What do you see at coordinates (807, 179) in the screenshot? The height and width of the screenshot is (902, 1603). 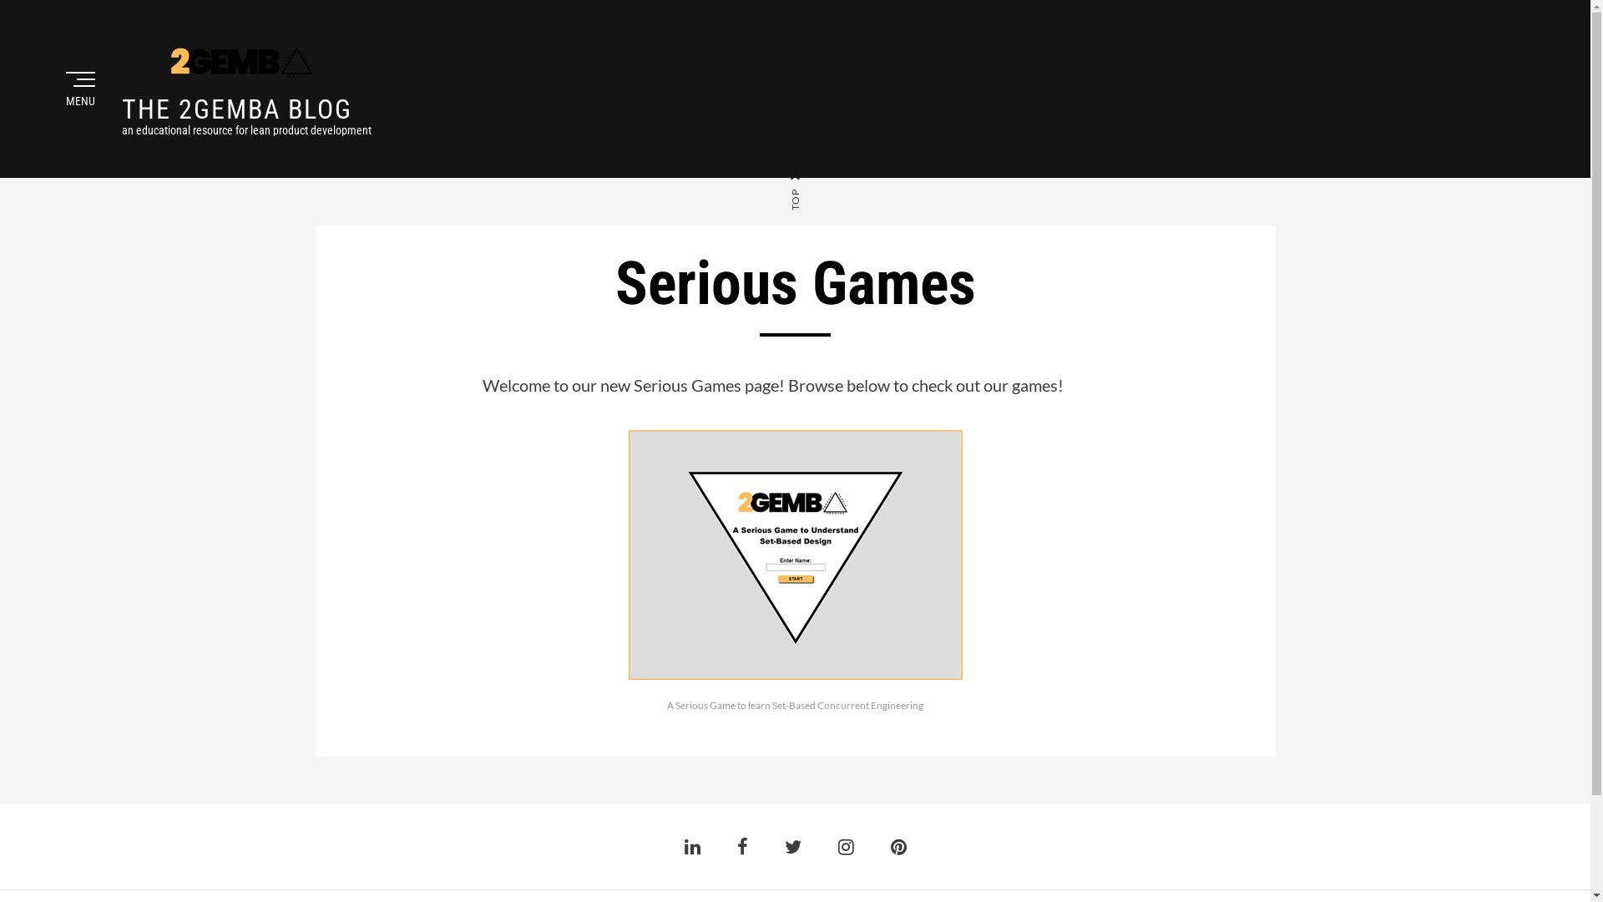 I see `TOP` at bounding box center [807, 179].